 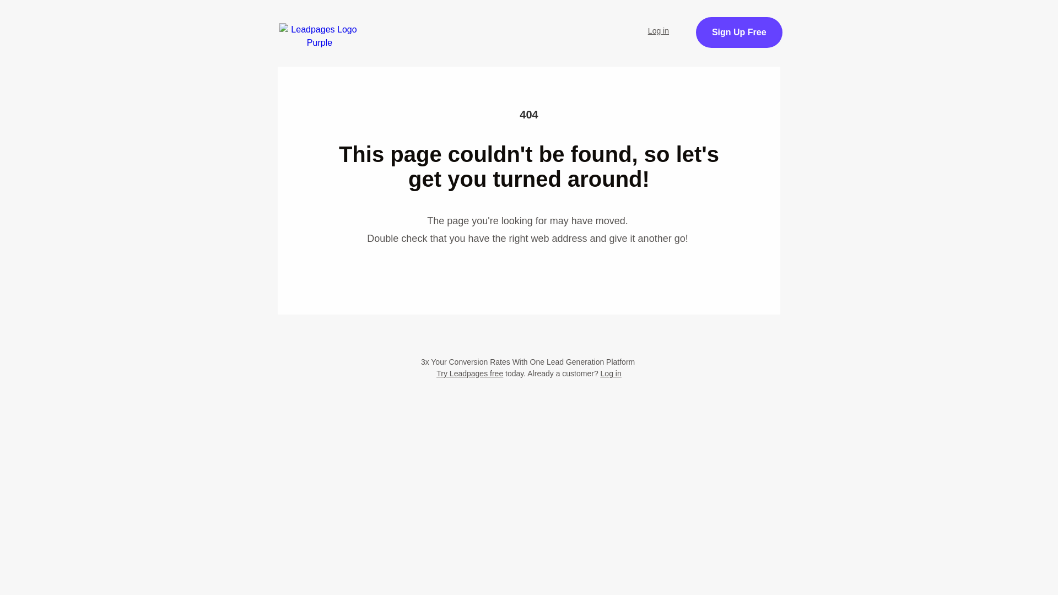 I want to click on HOME, so click(x=364, y=24).